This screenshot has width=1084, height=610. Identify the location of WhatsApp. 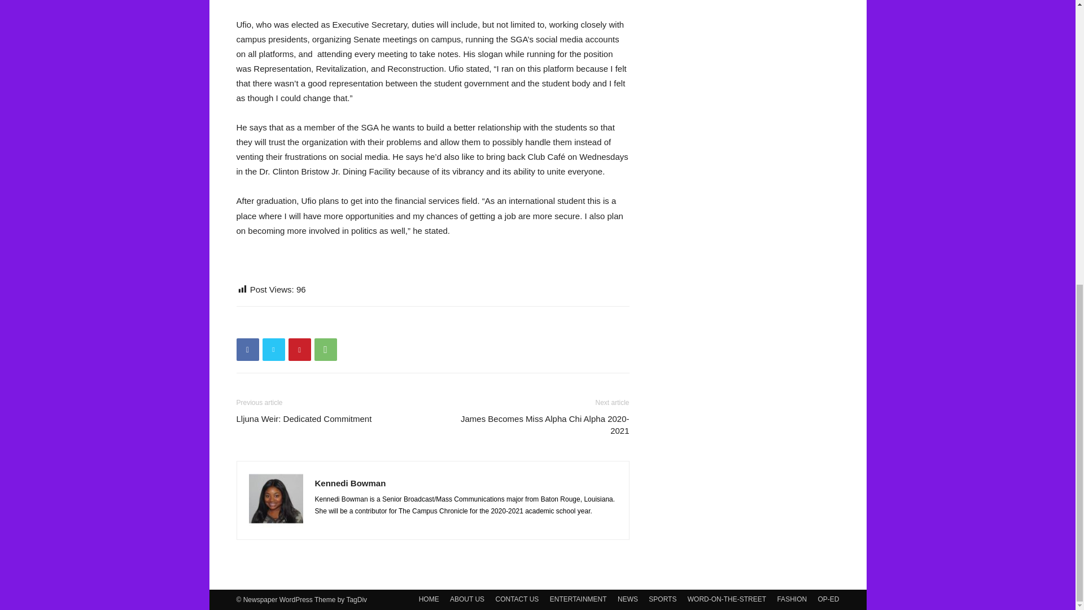
(325, 350).